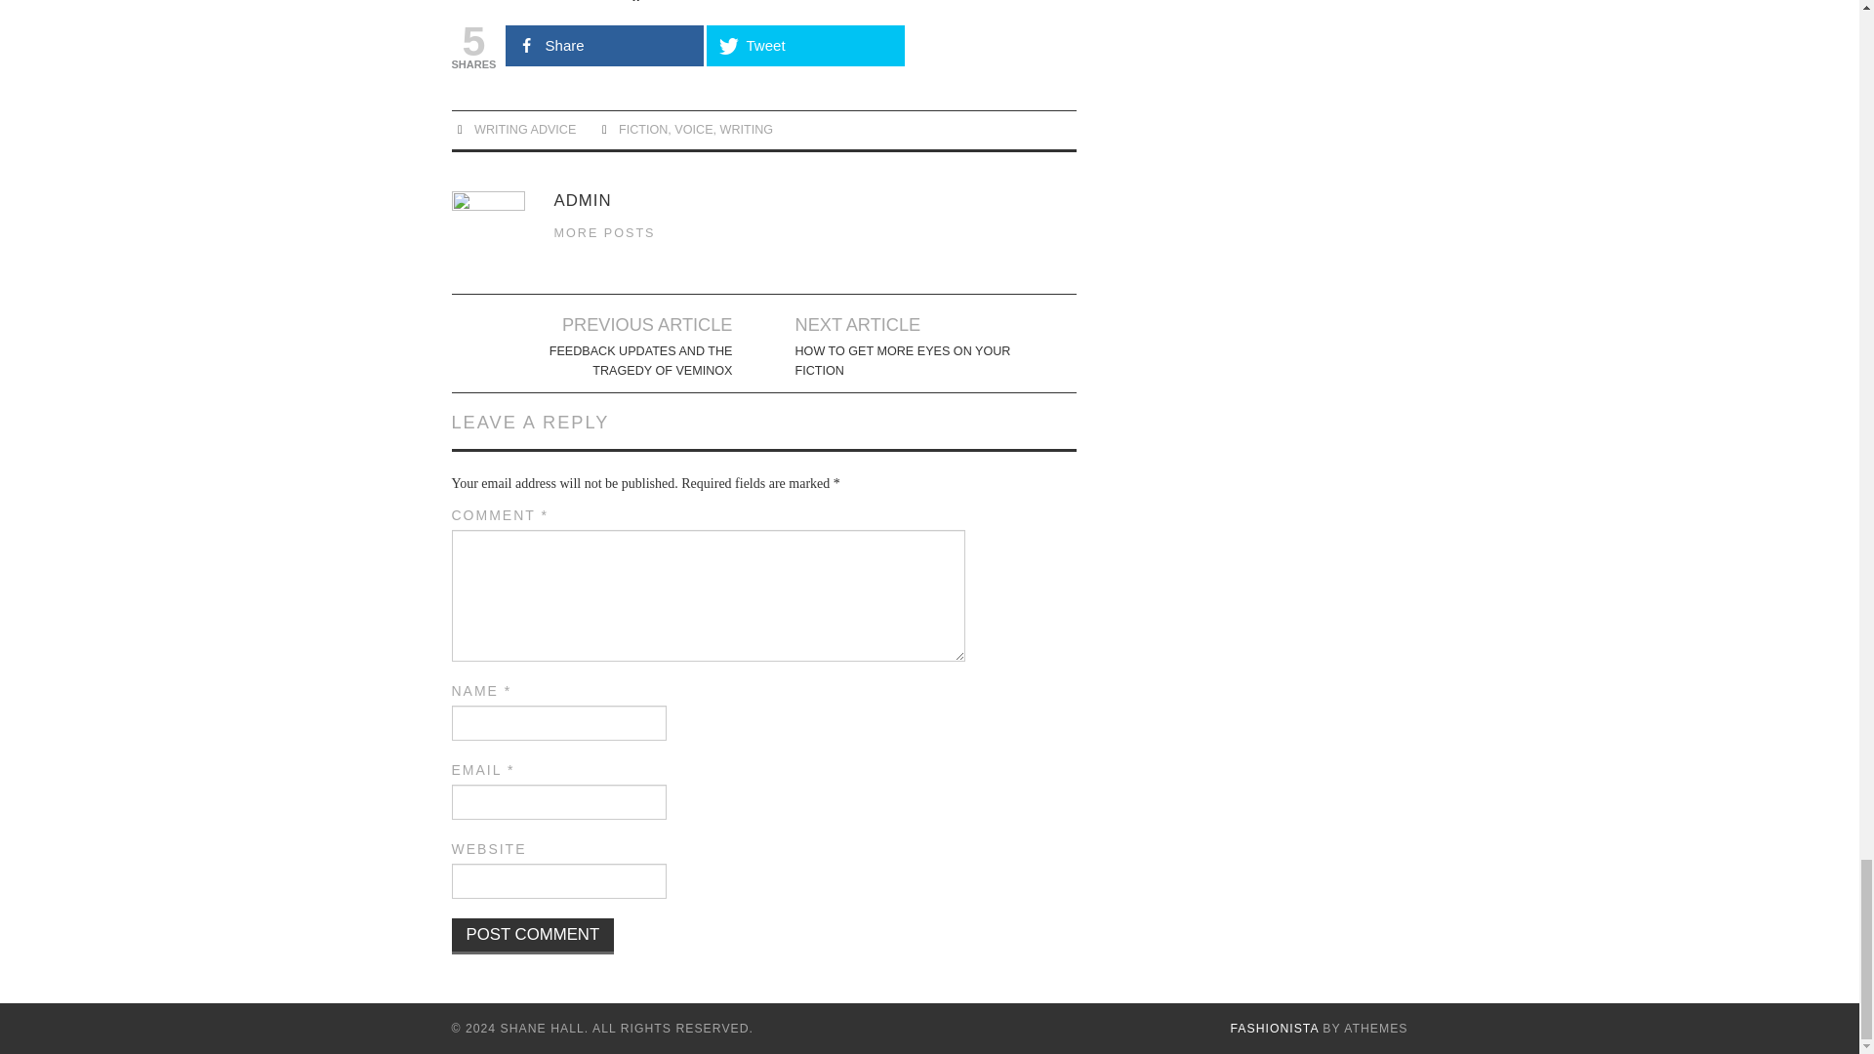 Image resolution: width=1874 pixels, height=1054 pixels. I want to click on HOW TO GET MORE EYES ON YOUR FICTION, so click(904, 360).